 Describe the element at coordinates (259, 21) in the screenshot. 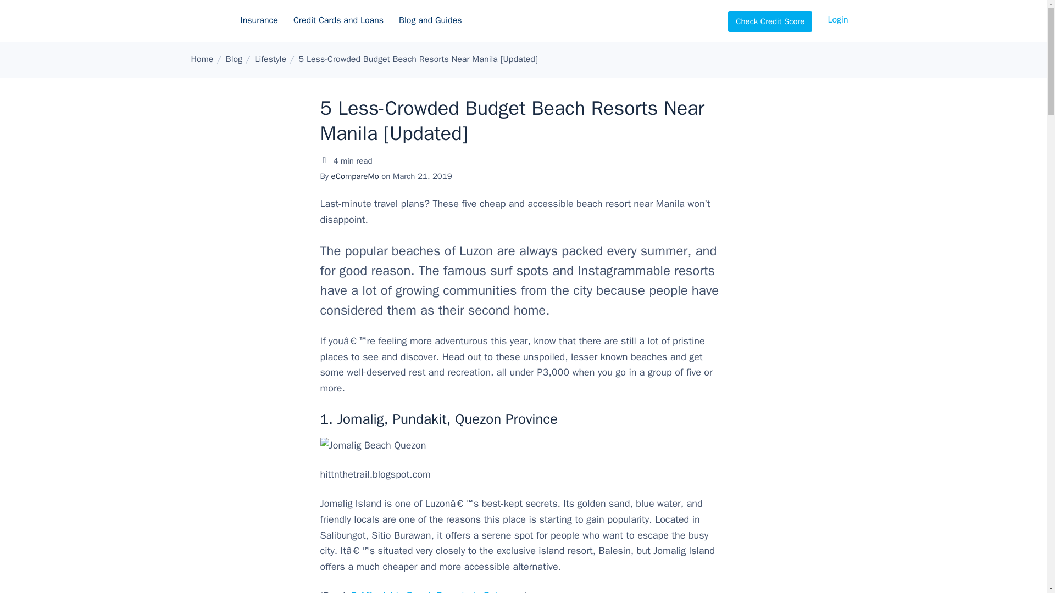

I see `Insurance` at that location.